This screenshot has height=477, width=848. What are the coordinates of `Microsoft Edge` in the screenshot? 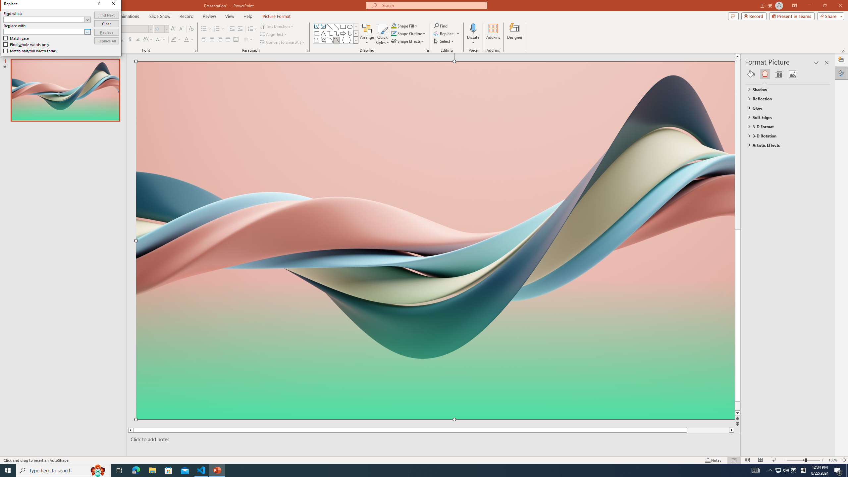 It's located at (136, 470).